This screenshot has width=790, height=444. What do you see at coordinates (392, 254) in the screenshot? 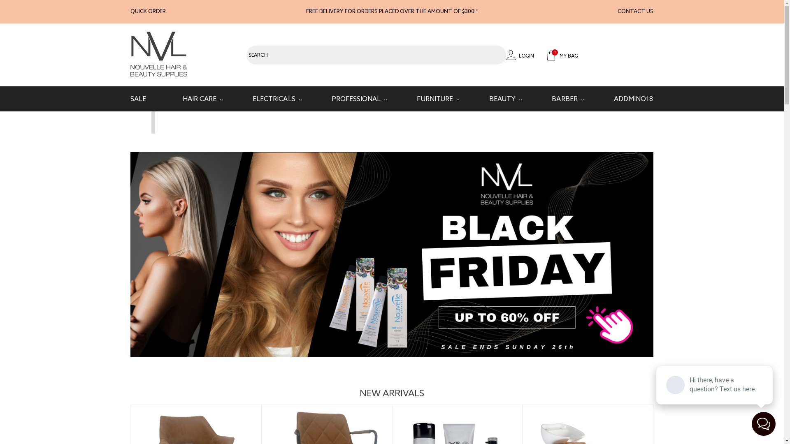
I see `TAKE-ME-TO-SALE-(1)` at bounding box center [392, 254].